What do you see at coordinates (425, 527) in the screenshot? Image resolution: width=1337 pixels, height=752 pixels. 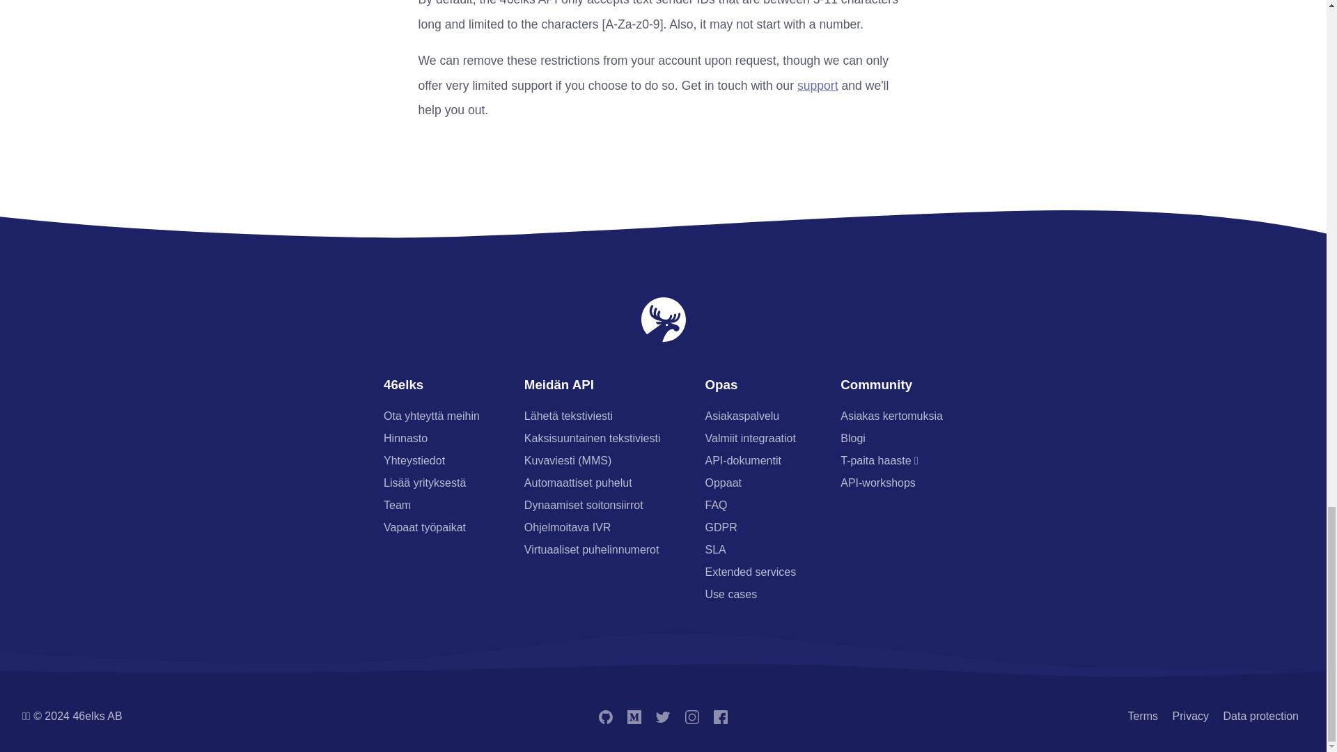 I see `Link to job information` at bounding box center [425, 527].